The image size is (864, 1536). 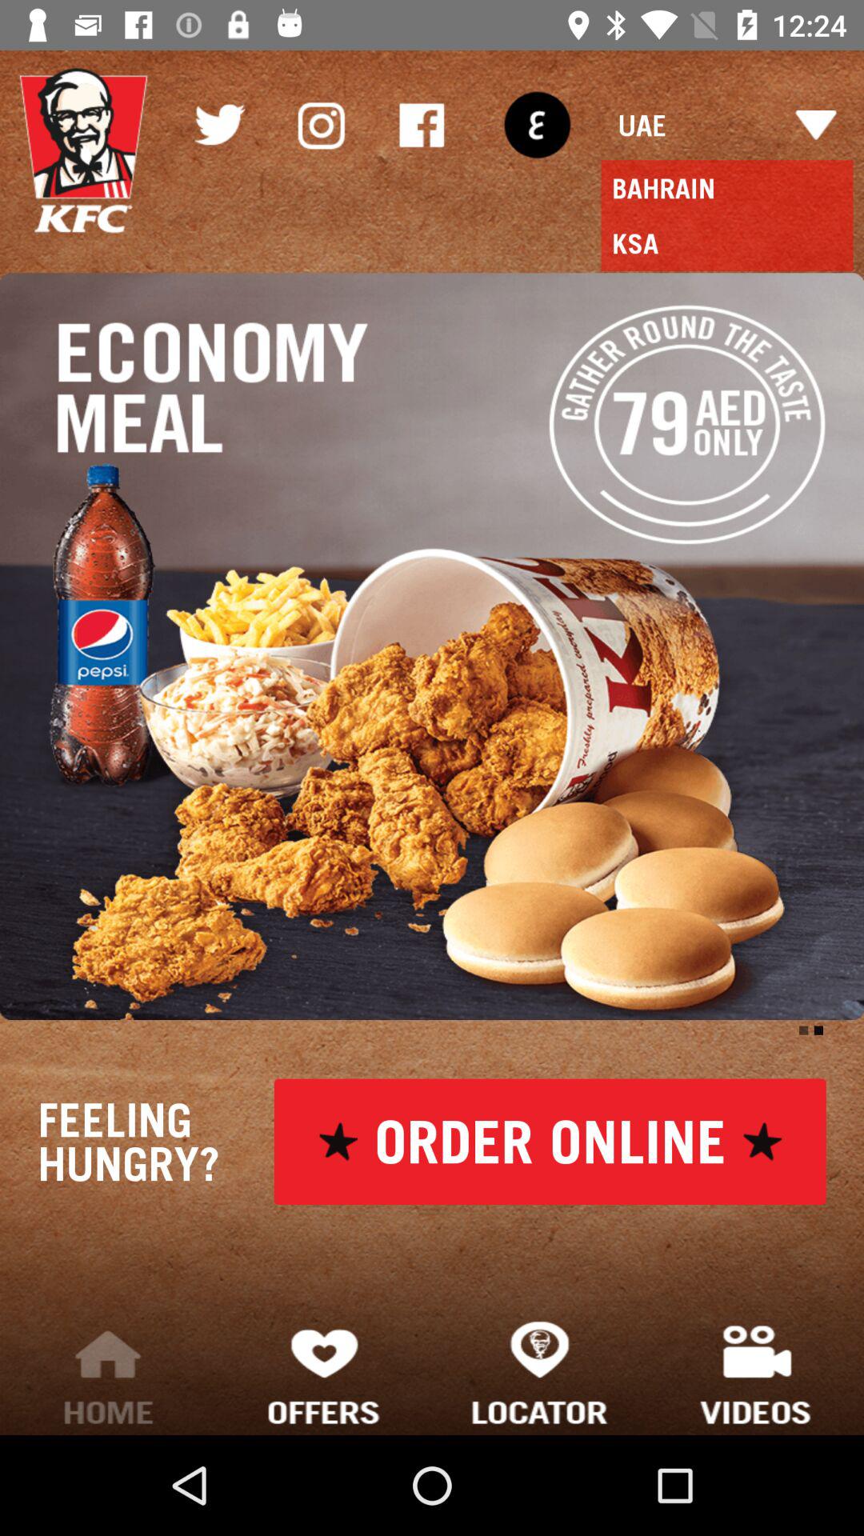 What do you see at coordinates (726, 243) in the screenshot?
I see `swipe to the ksa icon` at bounding box center [726, 243].